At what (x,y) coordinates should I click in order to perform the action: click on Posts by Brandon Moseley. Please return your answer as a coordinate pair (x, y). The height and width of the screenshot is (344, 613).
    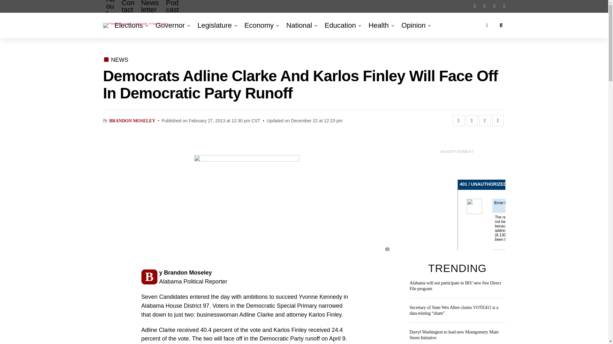
    Looking at the image, I should click on (132, 120).